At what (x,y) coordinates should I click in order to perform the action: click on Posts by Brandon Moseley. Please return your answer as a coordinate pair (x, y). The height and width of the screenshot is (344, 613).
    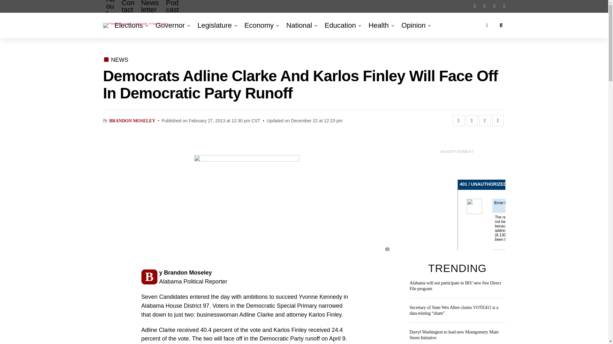
    Looking at the image, I should click on (132, 120).